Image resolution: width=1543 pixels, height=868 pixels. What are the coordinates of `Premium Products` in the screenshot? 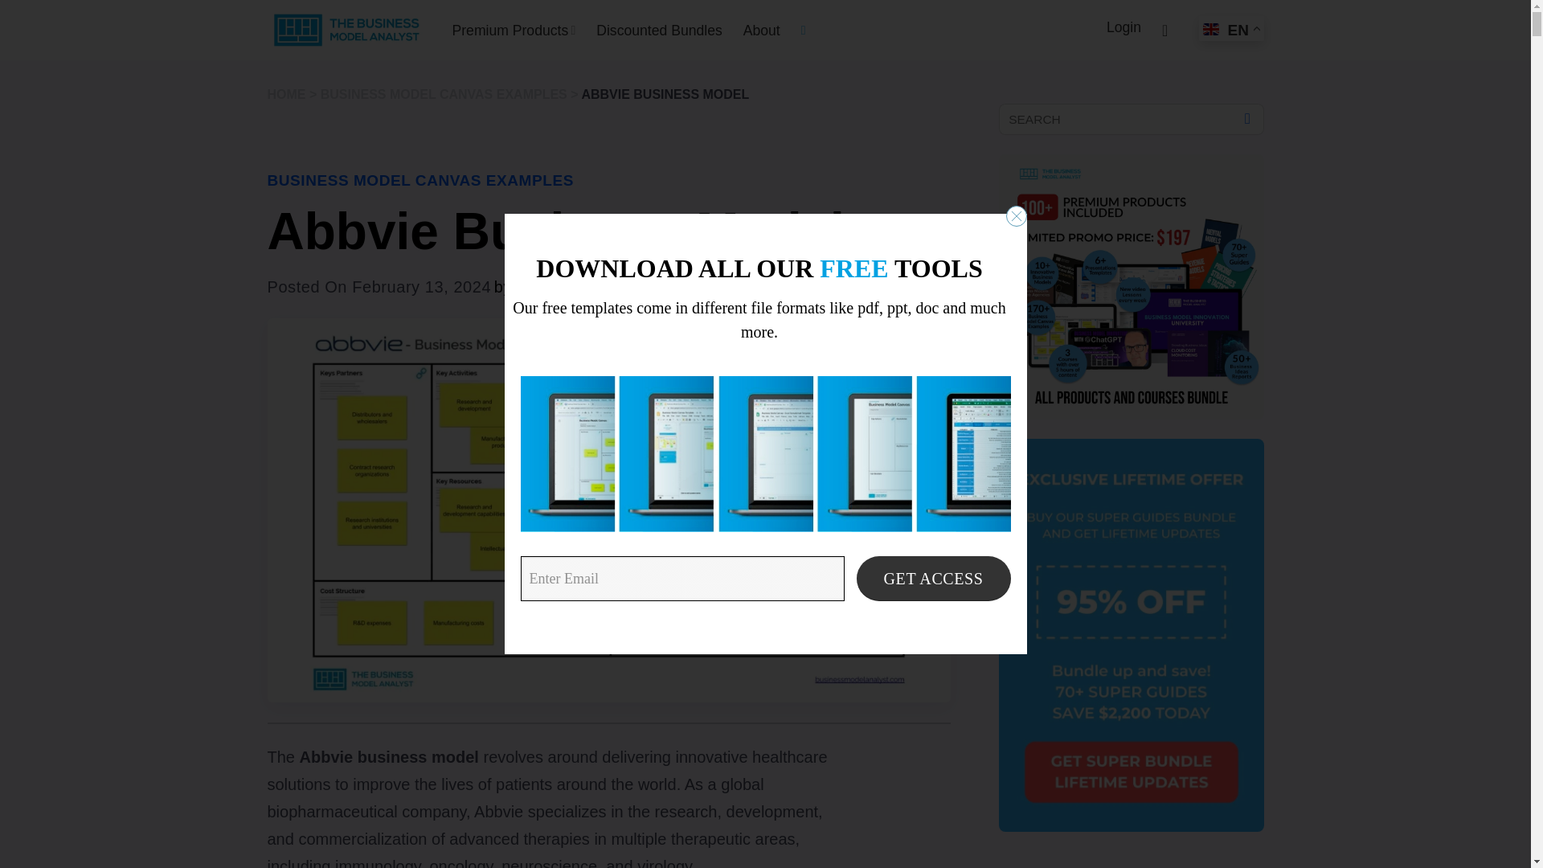 It's located at (514, 31).